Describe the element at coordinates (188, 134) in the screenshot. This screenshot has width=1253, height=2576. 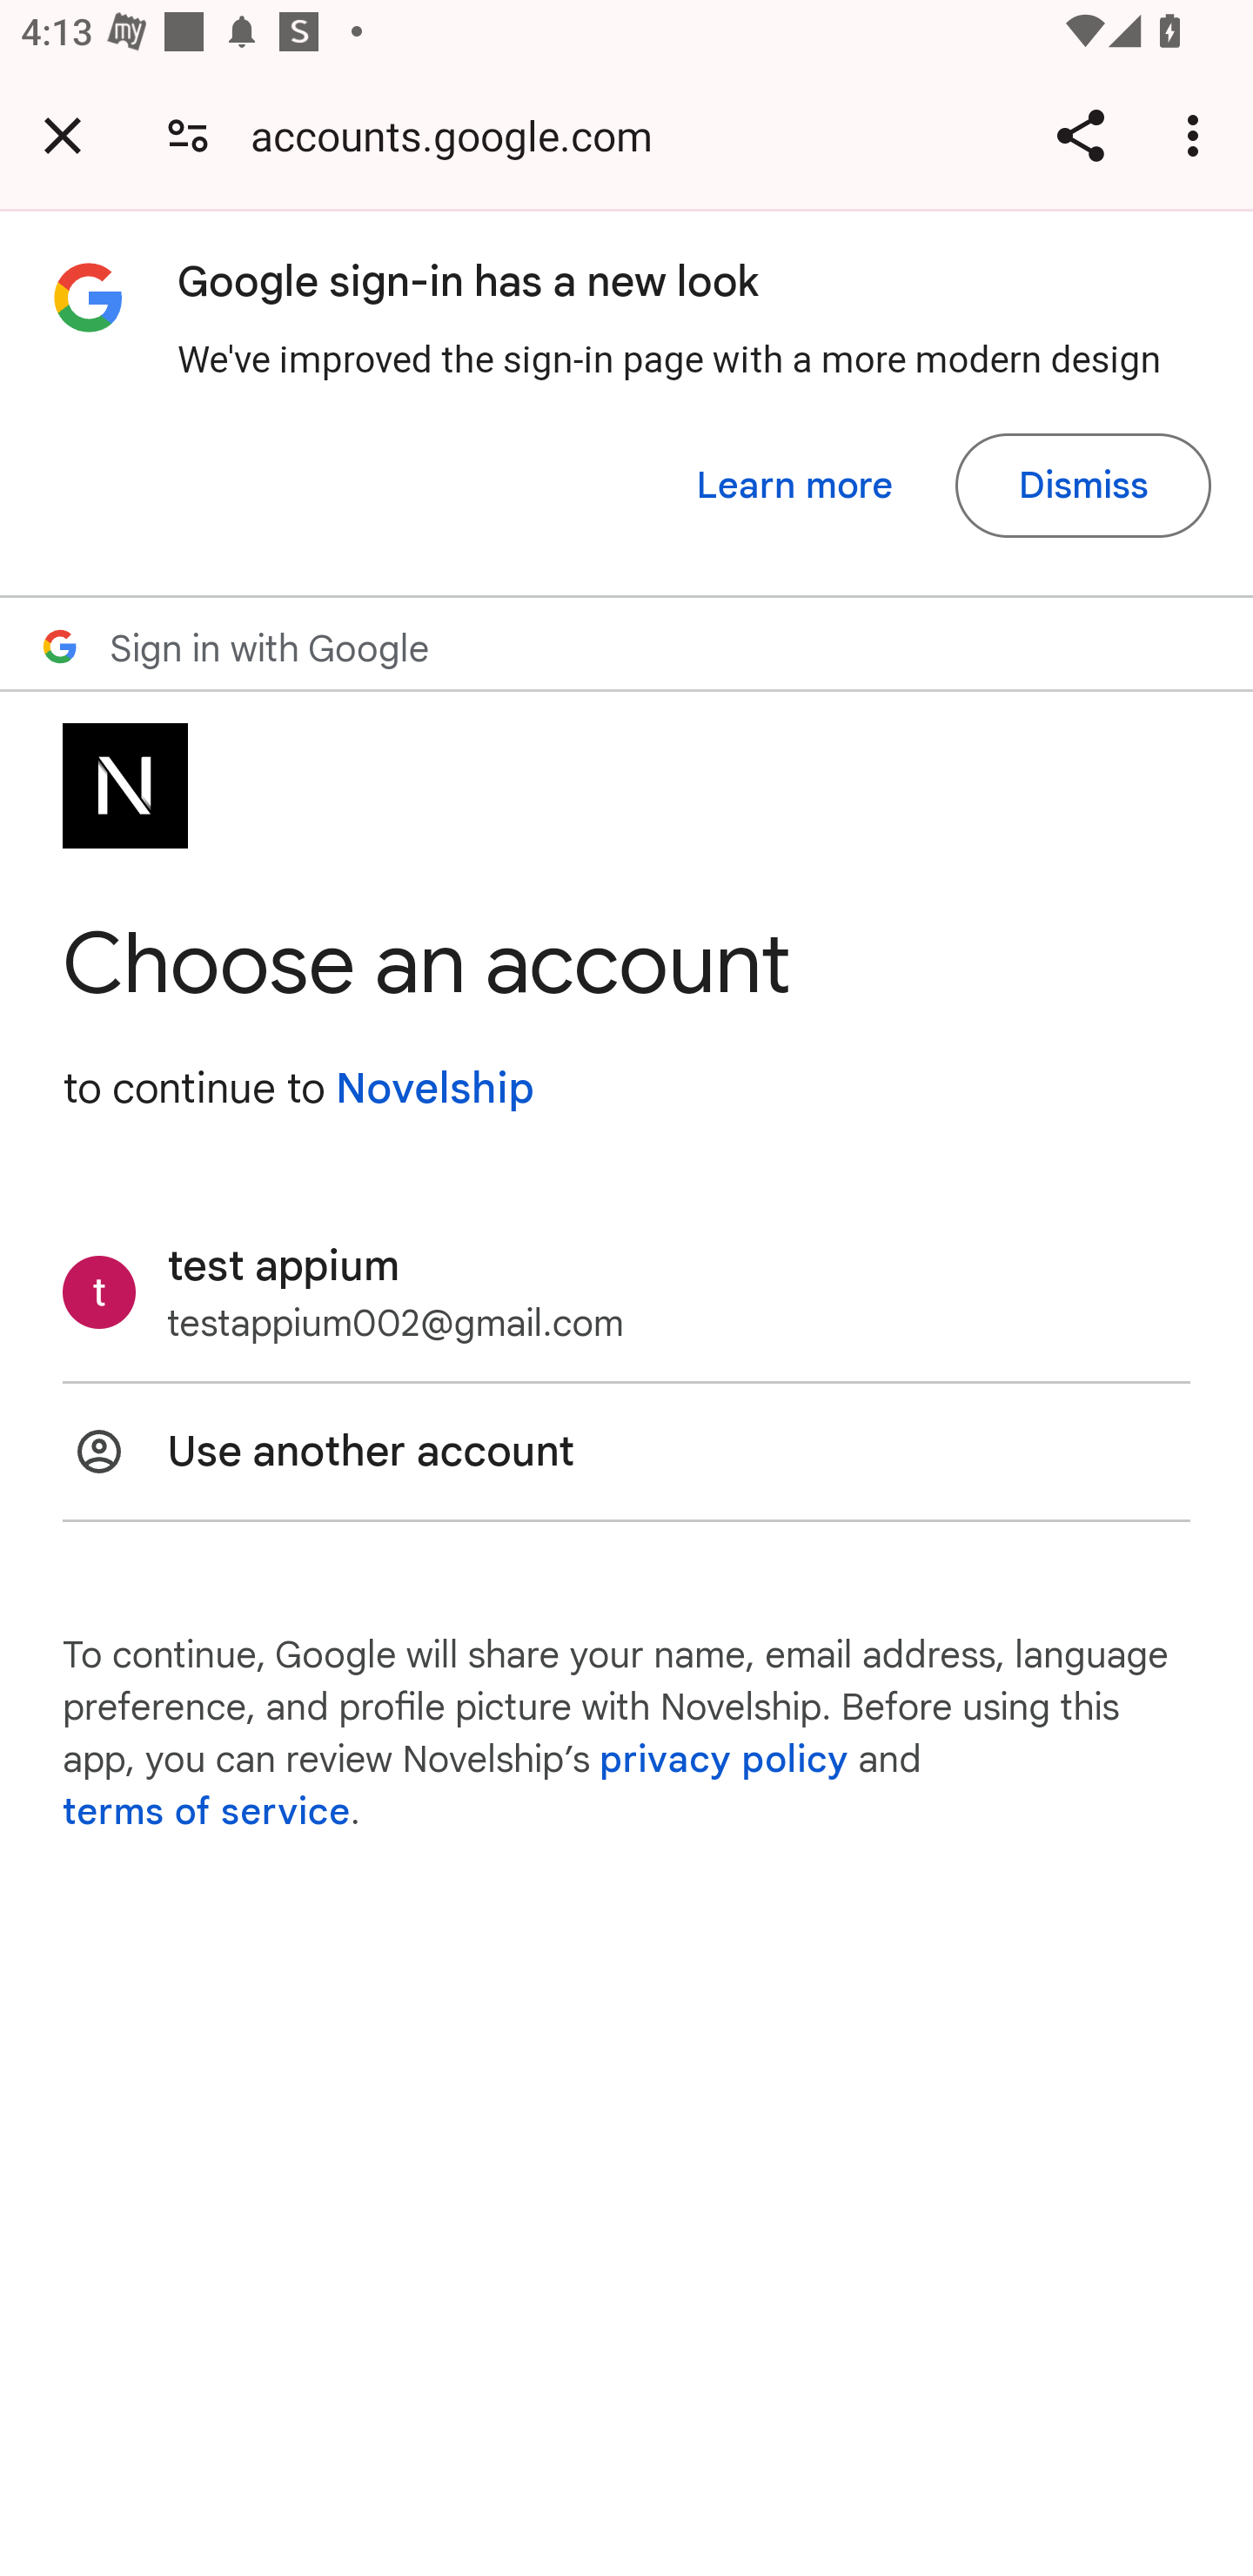
I see `Connection is secure` at that location.